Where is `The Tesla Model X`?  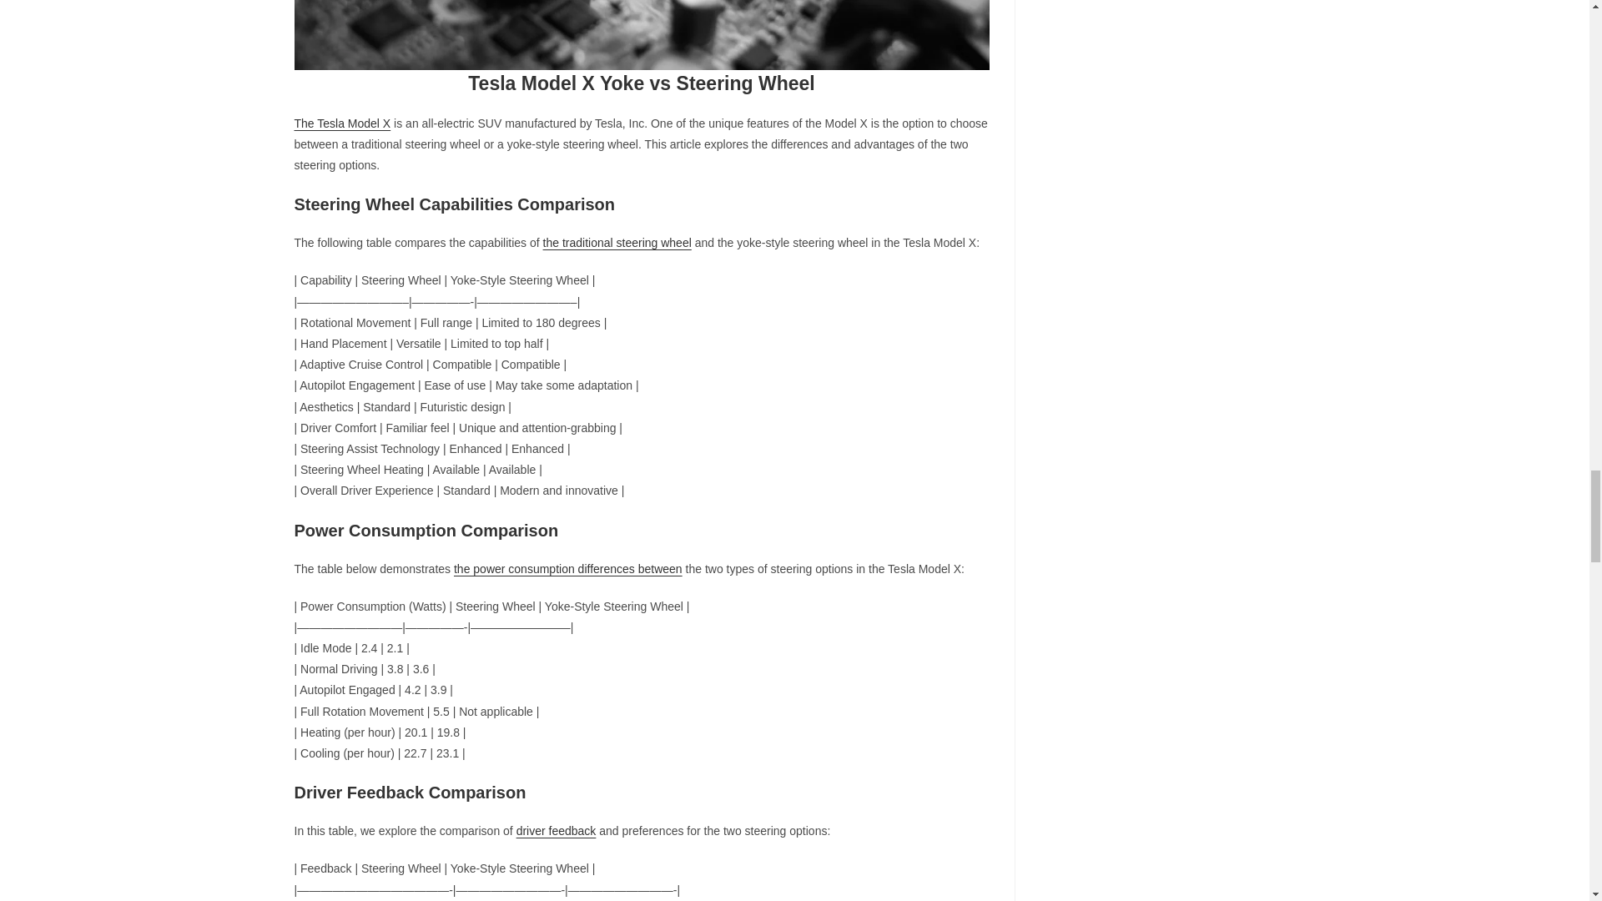
The Tesla Model X is located at coordinates (342, 123).